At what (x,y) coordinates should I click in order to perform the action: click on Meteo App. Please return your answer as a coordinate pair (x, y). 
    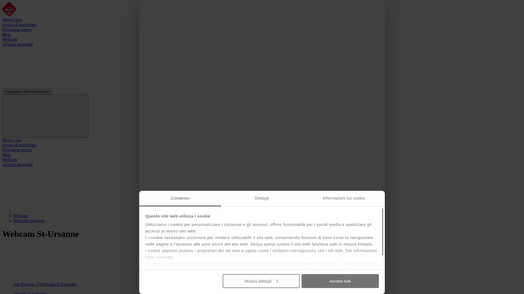
    Looking at the image, I should click on (12, 140).